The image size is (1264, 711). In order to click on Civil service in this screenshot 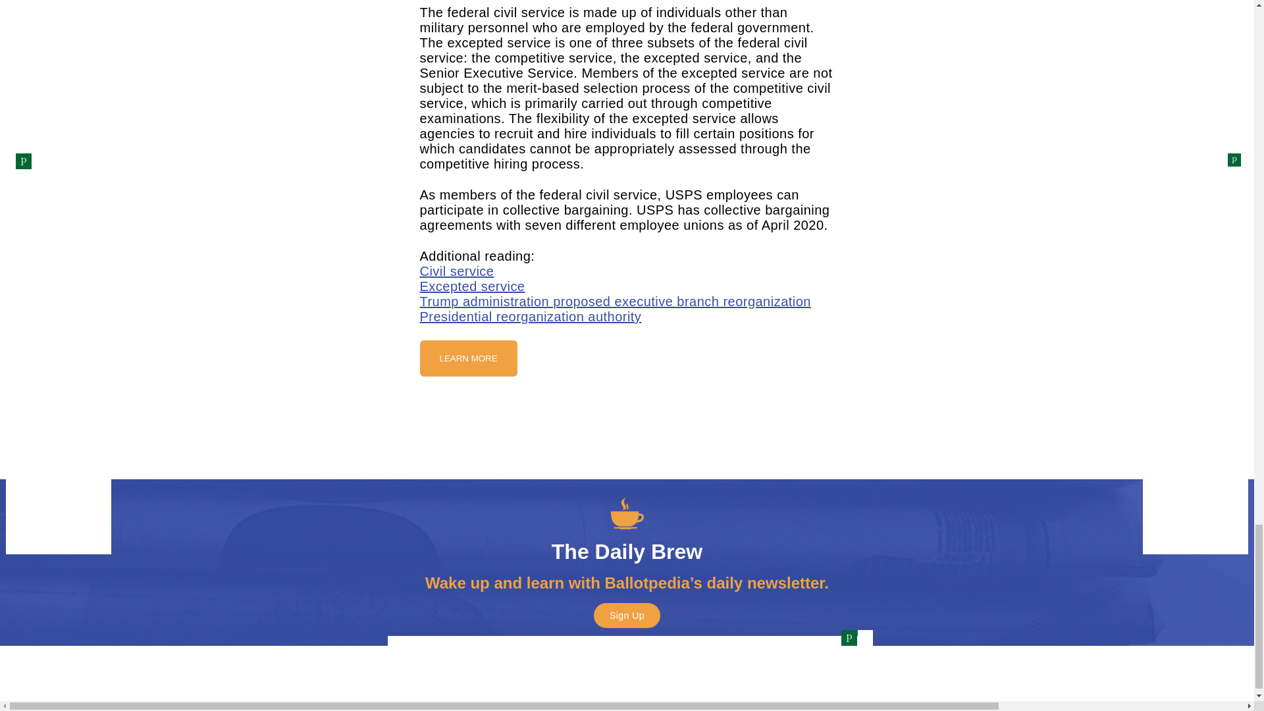, I will do `click(457, 271)`.